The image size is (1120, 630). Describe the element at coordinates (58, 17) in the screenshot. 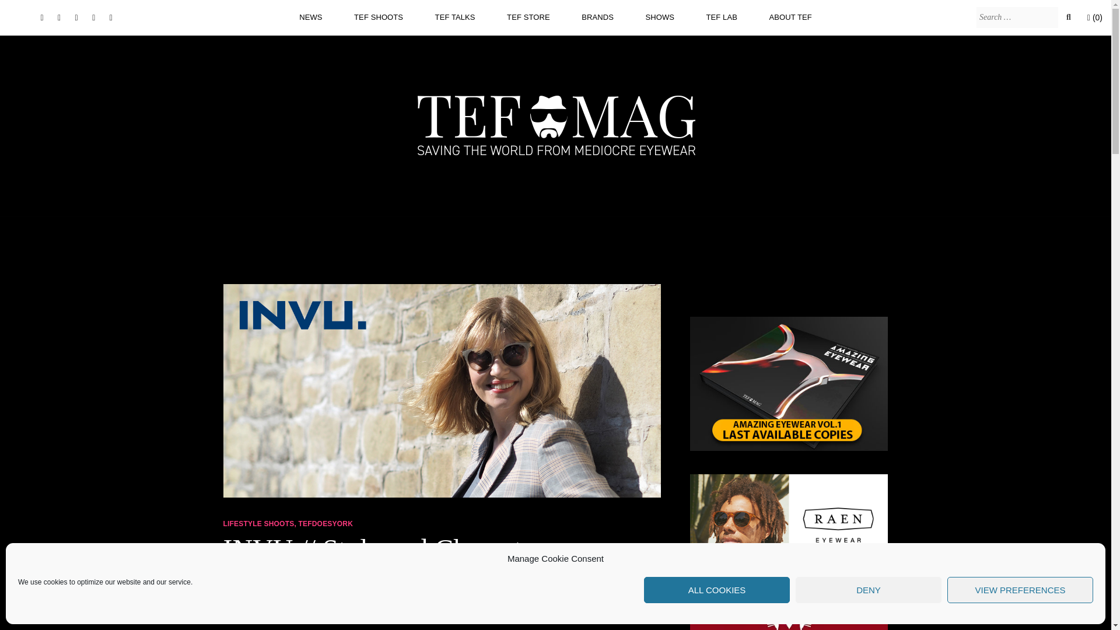

I see `37.500 followers` at that location.